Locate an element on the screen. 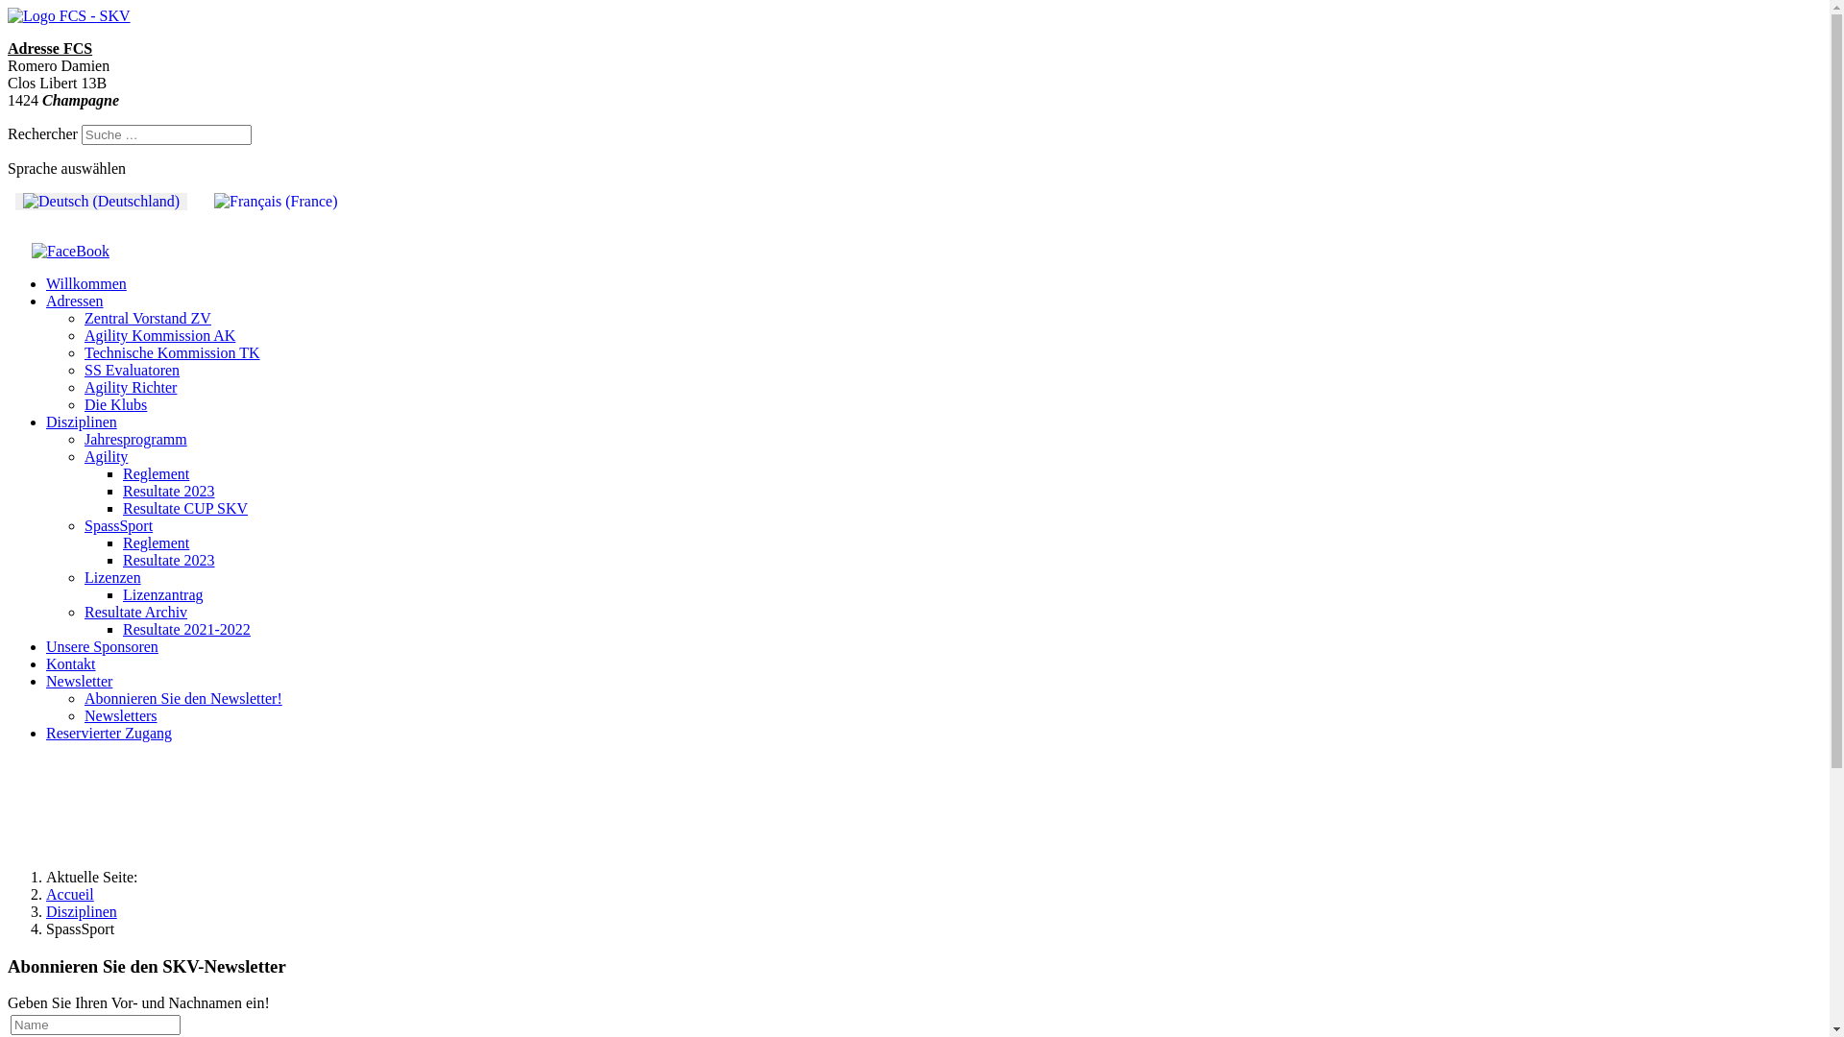 The width and height of the screenshot is (1844, 1037). Agility Kommission AK is located at coordinates (159, 336).